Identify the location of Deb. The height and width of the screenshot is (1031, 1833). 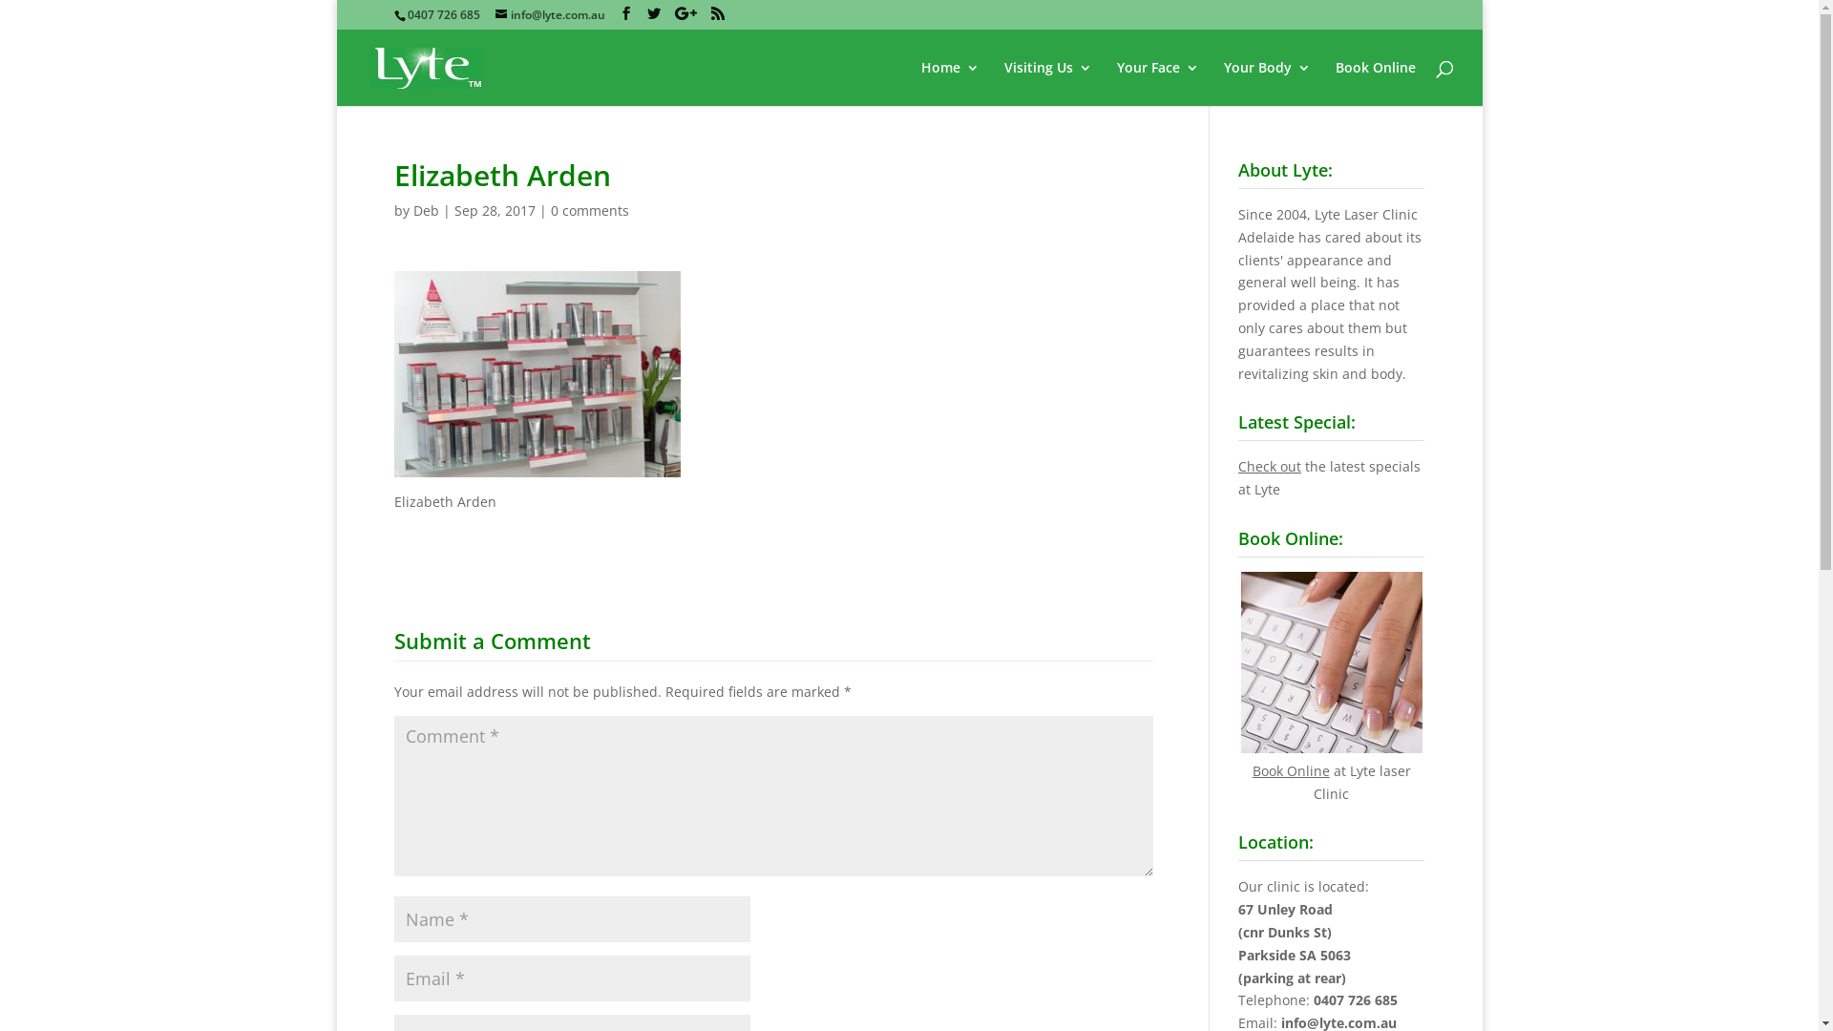
(426, 210).